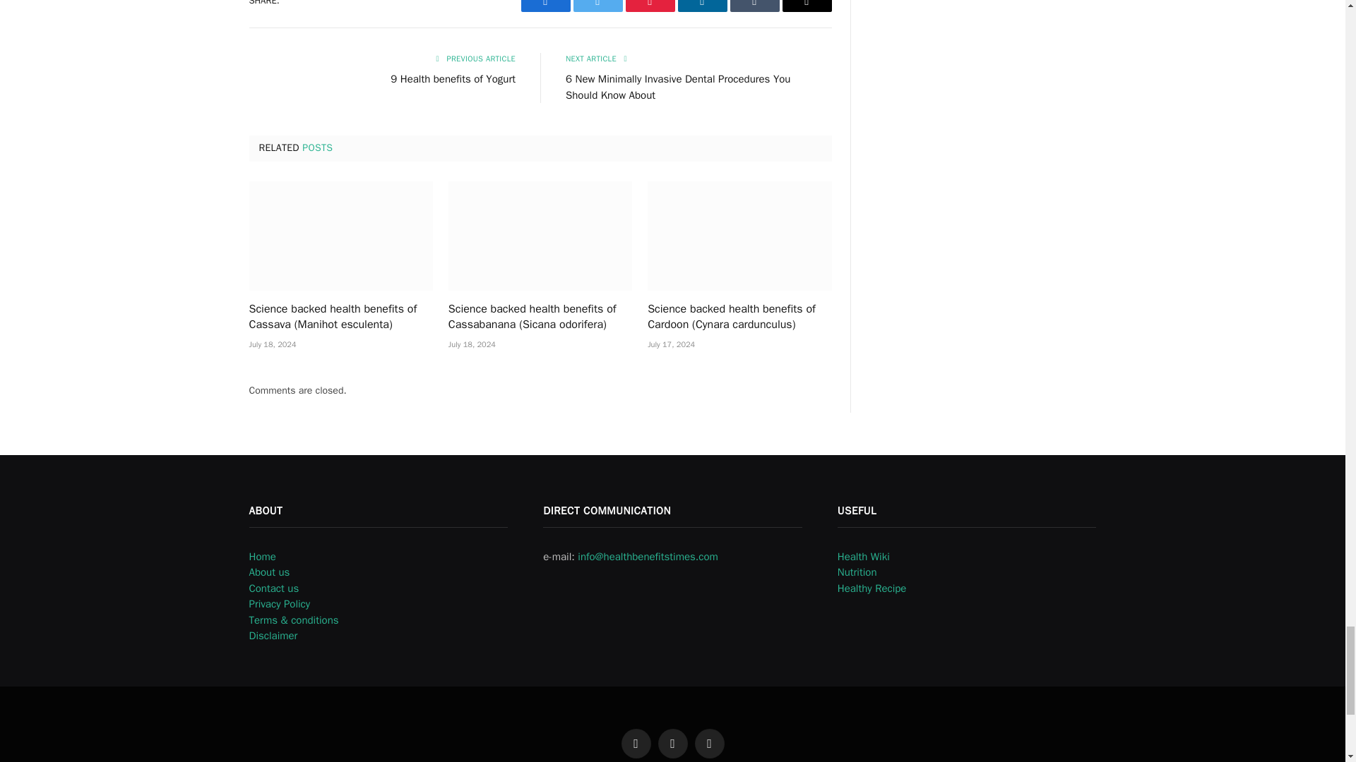  What do you see at coordinates (755, 6) in the screenshot?
I see `Tumblr` at bounding box center [755, 6].